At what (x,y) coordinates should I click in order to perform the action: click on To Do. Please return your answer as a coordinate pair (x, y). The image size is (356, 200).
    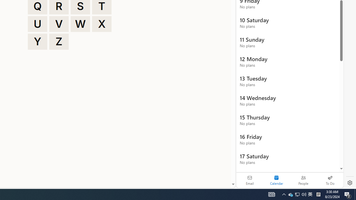
    Looking at the image, I should click on (330, 180).